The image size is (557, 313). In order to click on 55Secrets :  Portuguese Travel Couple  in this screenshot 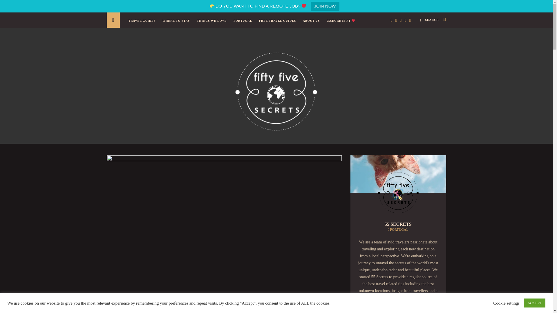, I will do `click(276, 90)`.